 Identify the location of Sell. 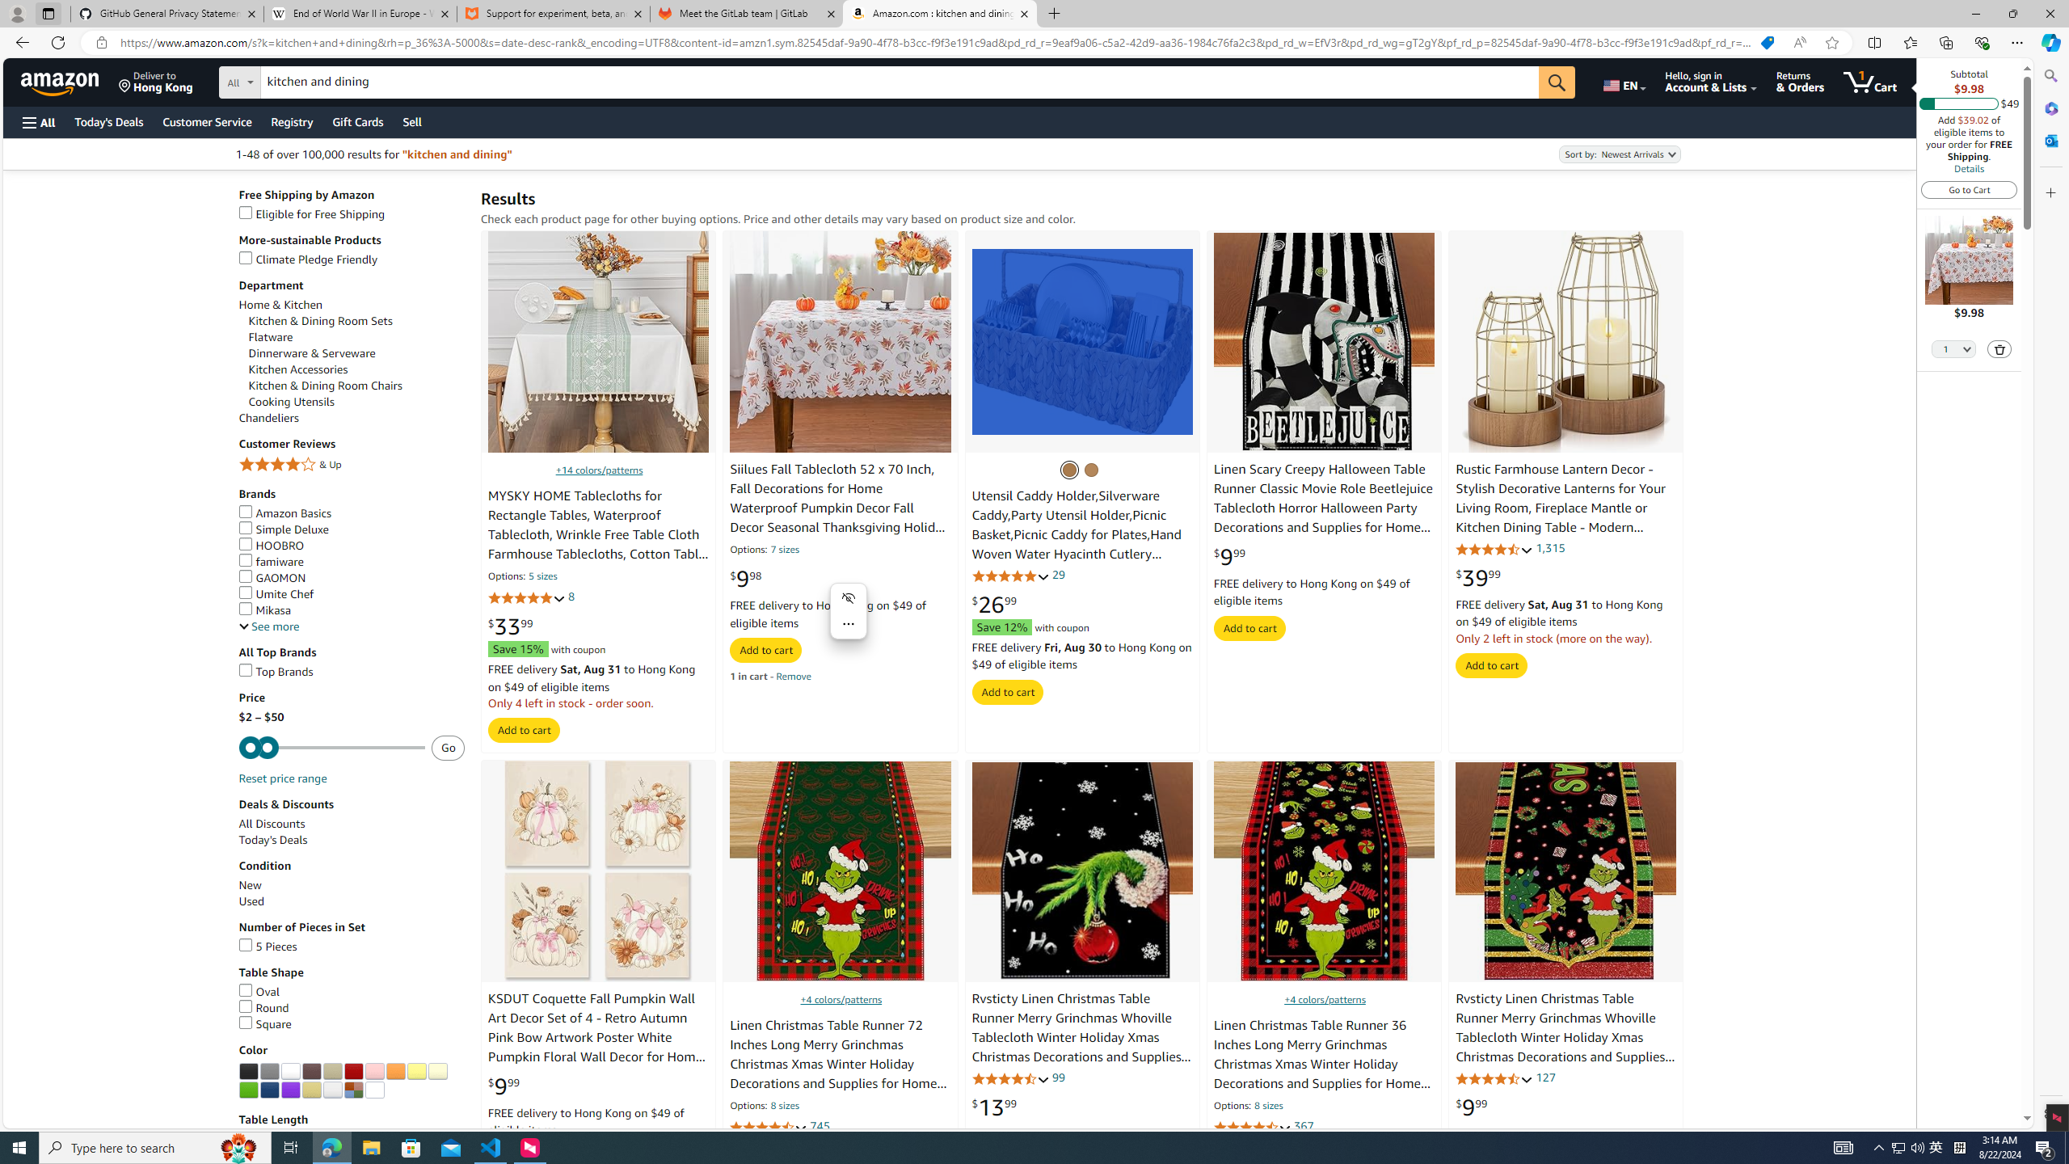
(412, 121).